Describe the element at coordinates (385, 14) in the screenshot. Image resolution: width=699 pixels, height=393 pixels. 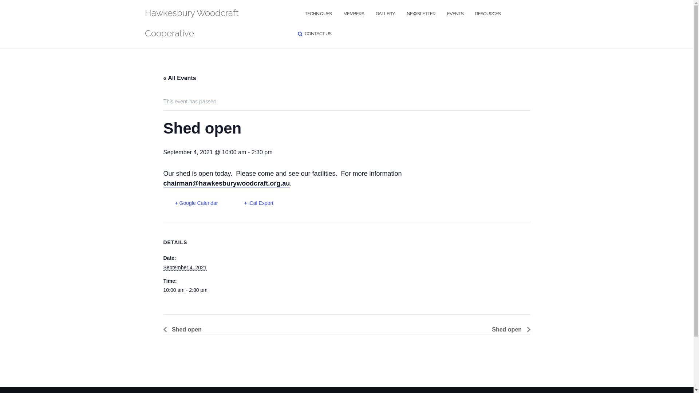
I see `GALLERY` at that location.